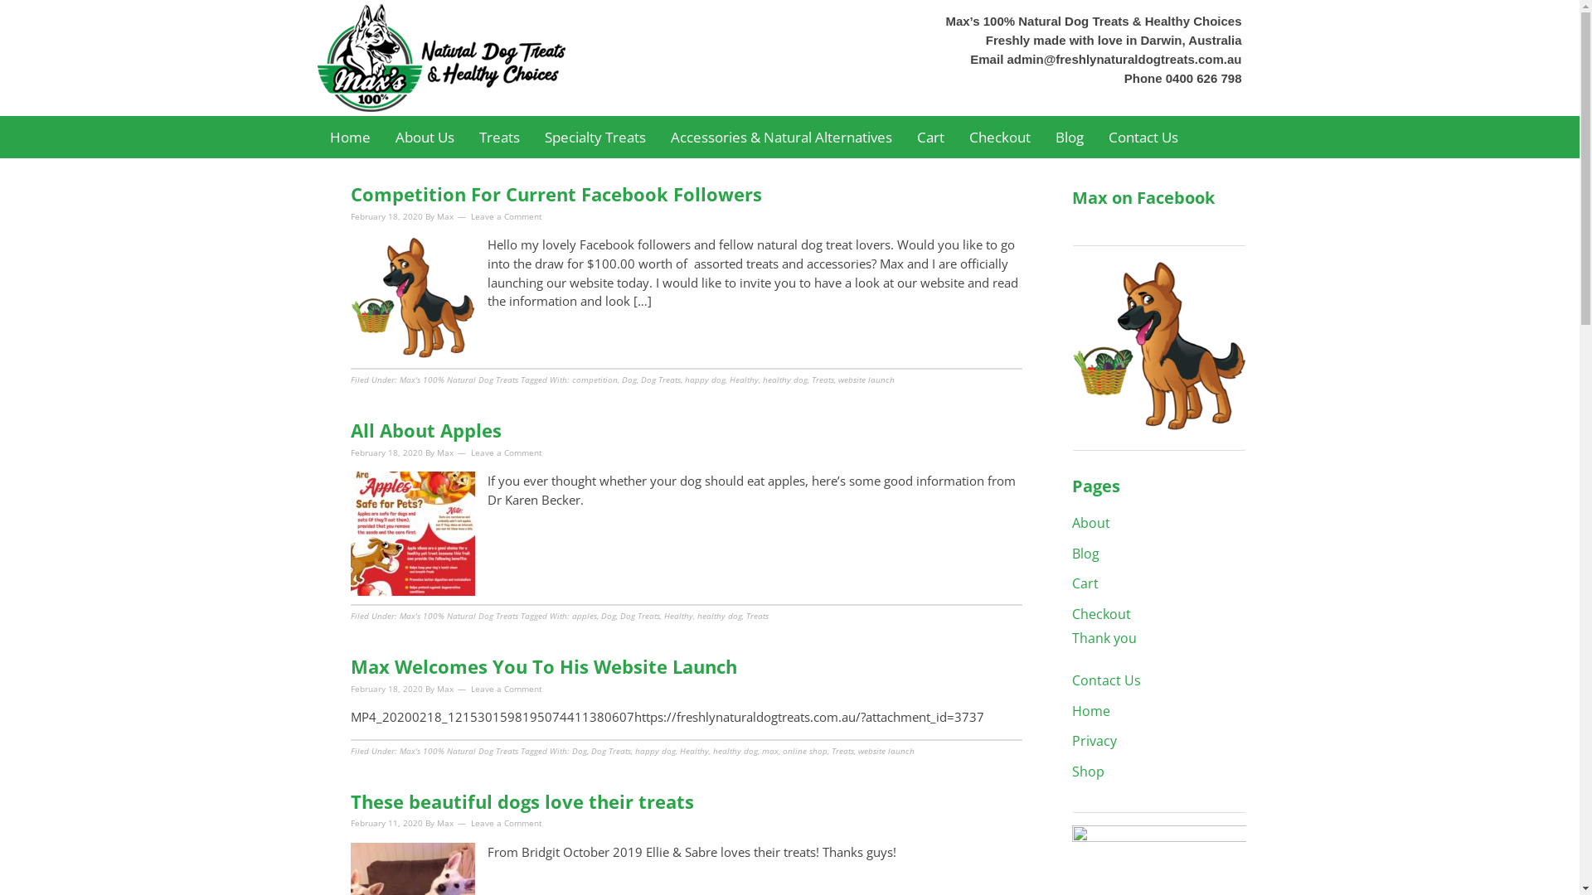 Image resolution: width=1592 pixels, height=895 pixels. What do you see at coordinates (1101, 614) in the screenshot?
I see `Checkout` at bounding box center [1101, 614].